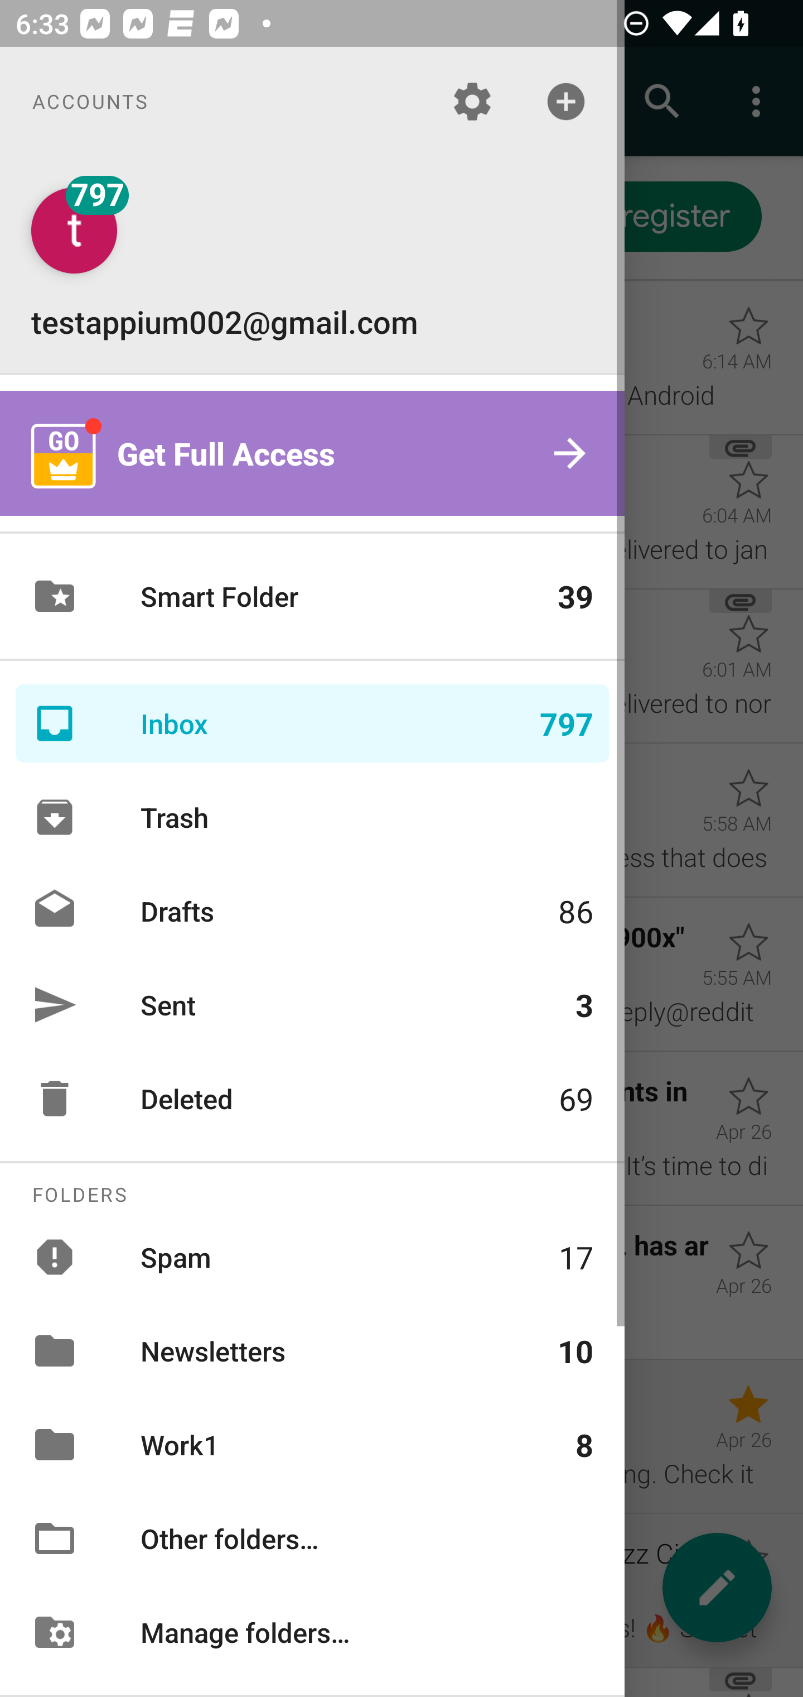 This screenshot has width=803, height=1697. Describe the element at coordinates (312, 1445) in the screenshot. I see `Work1 8` at that location.